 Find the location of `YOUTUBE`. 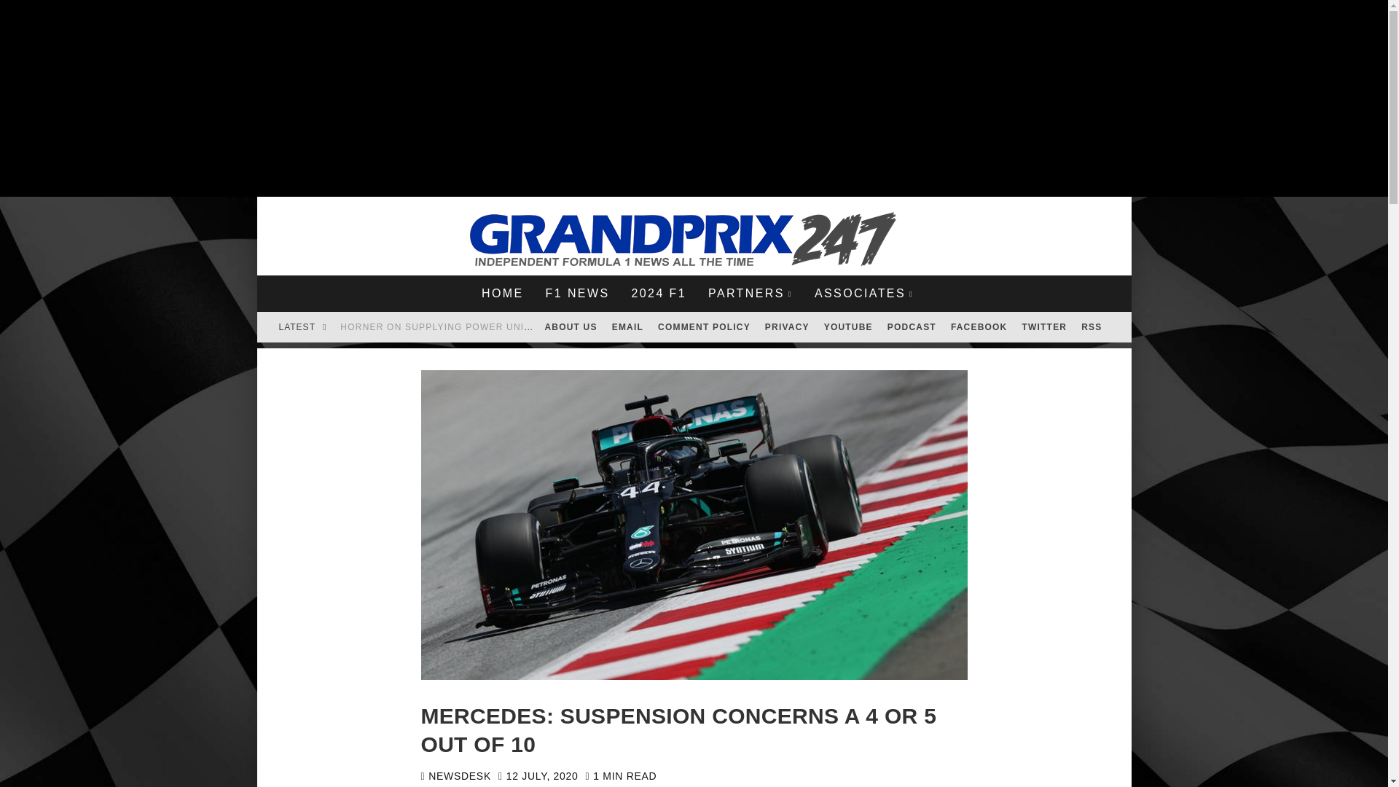

YOUTUBE is located at coordinates (848, 326).